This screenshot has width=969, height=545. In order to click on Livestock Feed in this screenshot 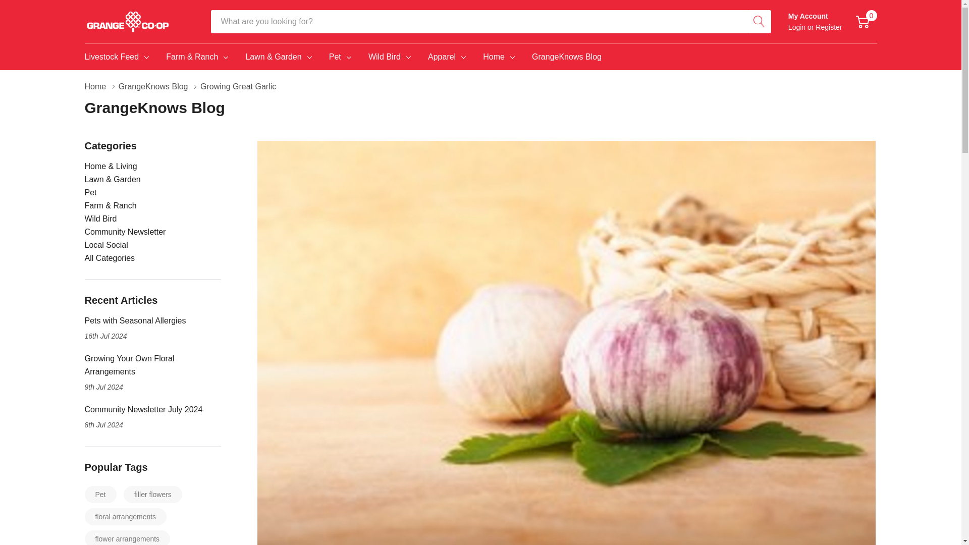, I will do `click(112, 57)`.